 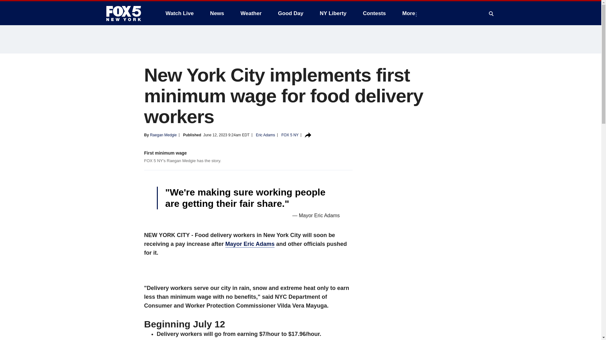 I want to click on News, so click(x=217, y=13).